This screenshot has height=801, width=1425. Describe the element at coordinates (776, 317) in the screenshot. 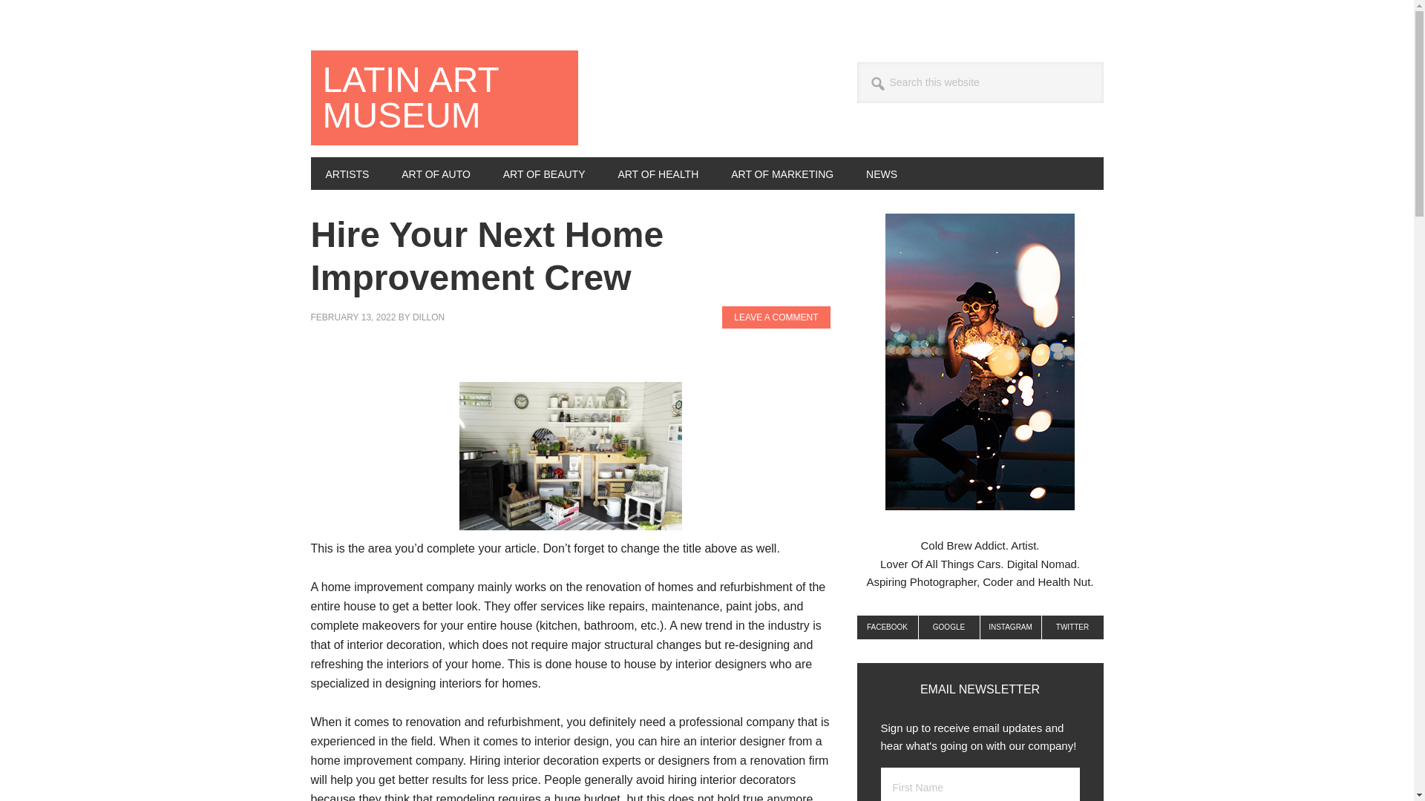

I see `LEAVE A COMMENT` at that location.